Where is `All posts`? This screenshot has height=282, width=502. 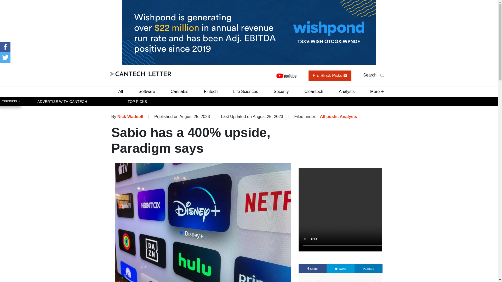 All posts is located at coordinates (328, 116).